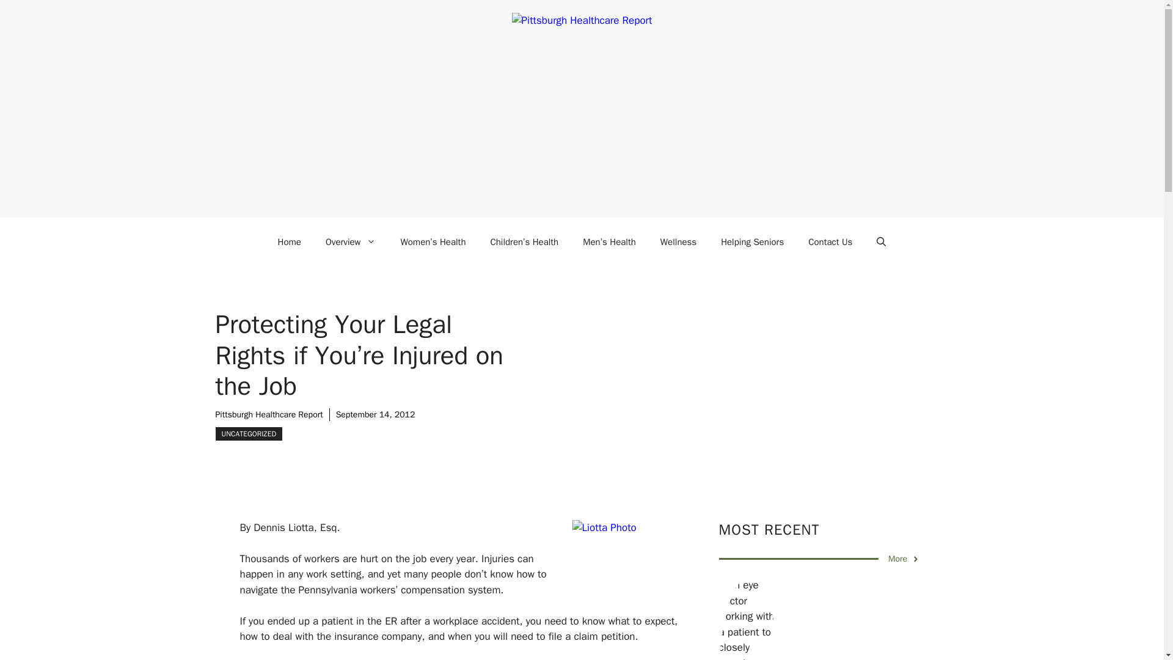 Image resolution: width=1173 pixels, height=660 pixels. What do you see at coordinates (351, 242) in the screenshot?
I see `Overview` at bounding box center [351, 242].